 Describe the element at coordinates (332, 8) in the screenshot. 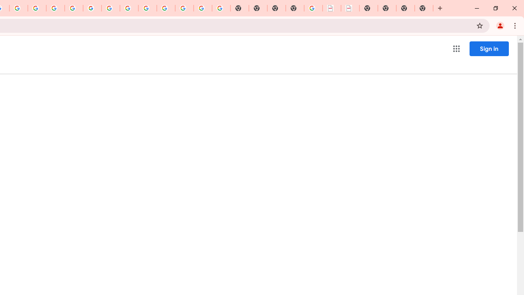

I see `LAAD Defence & Security 2025 | BAE Systems` at that location.